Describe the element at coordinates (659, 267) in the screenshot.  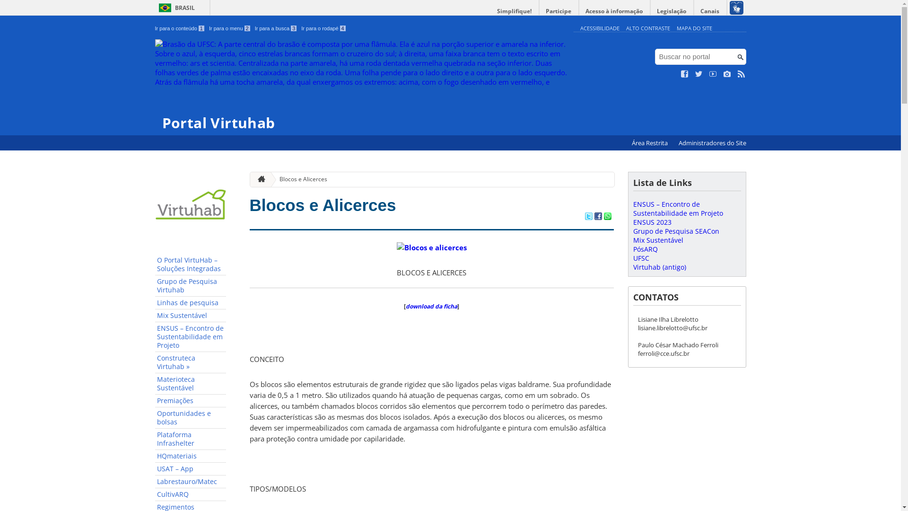
I see `Virtuhab (antigo)` at that location.